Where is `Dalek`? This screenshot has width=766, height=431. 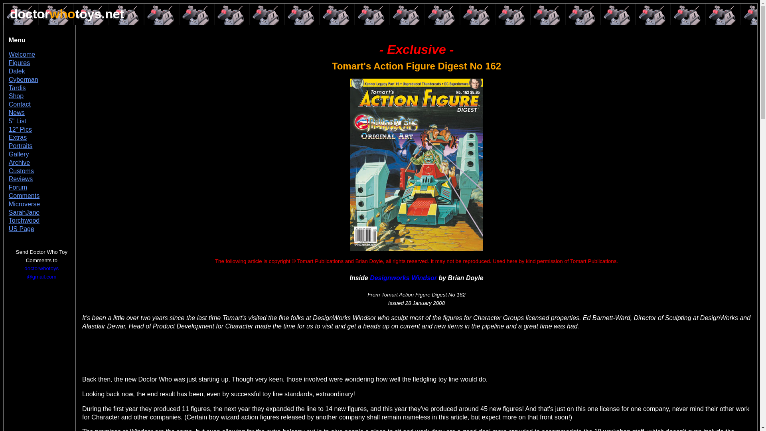
Dalek is located at coordinates (17, 71).